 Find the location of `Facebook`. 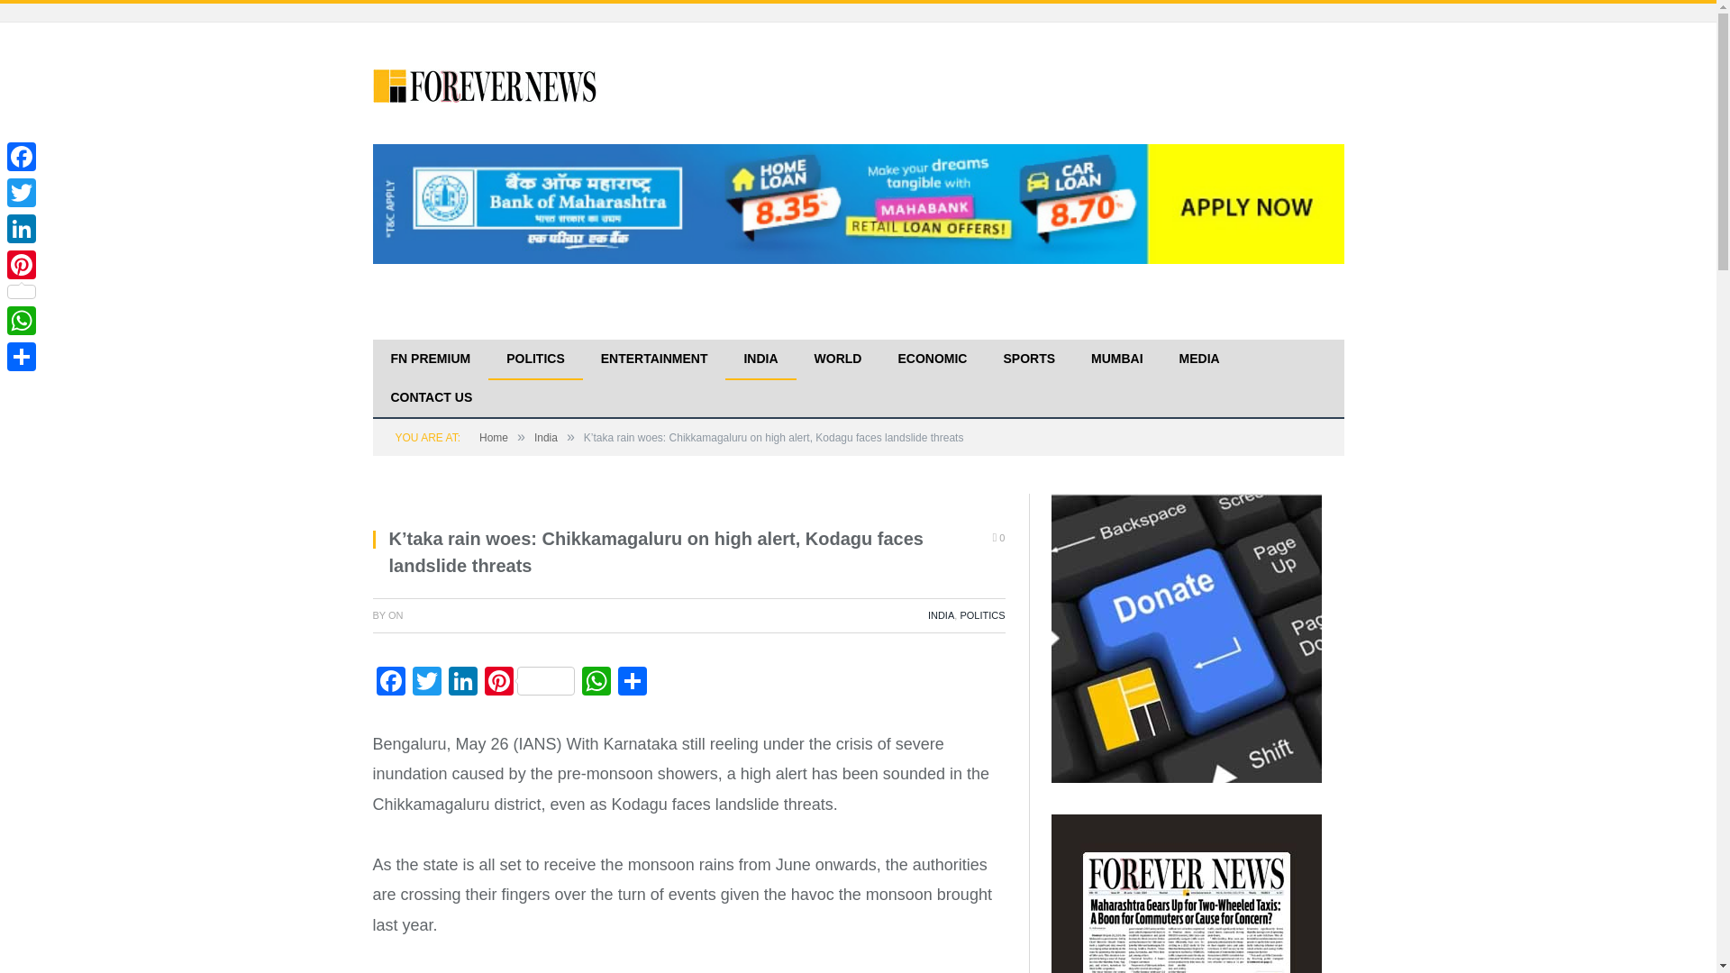

Facebook is located at coordinates (391, 683).